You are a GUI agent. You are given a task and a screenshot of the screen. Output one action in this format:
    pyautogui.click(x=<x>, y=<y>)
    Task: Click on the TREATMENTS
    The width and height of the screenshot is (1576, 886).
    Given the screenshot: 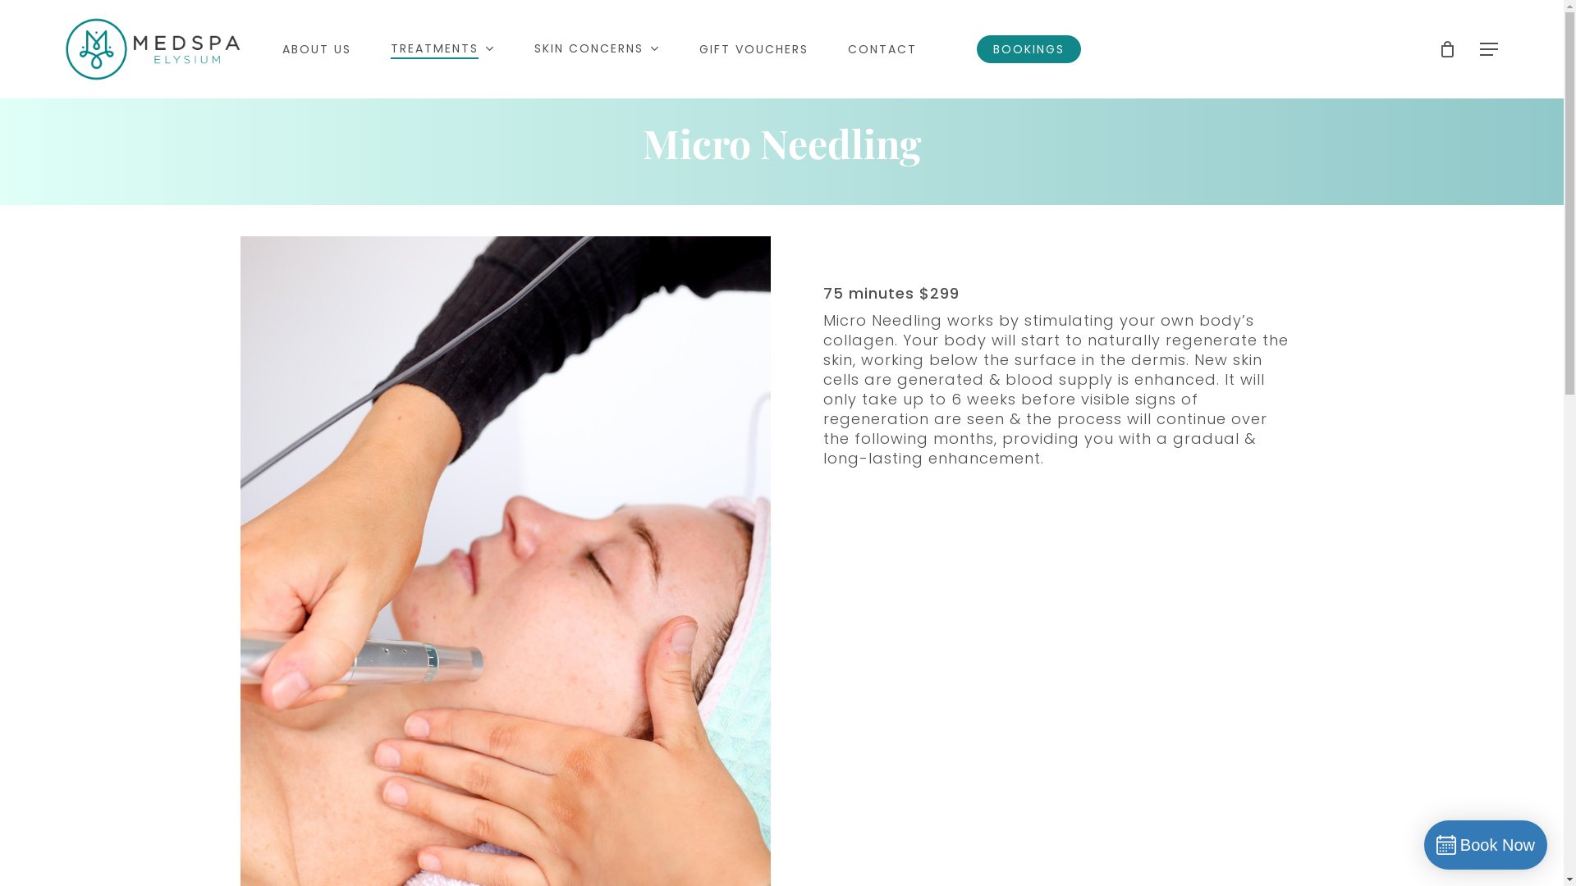 What is the action you would take?
    pyautogui.click(x=443, y=49)
    